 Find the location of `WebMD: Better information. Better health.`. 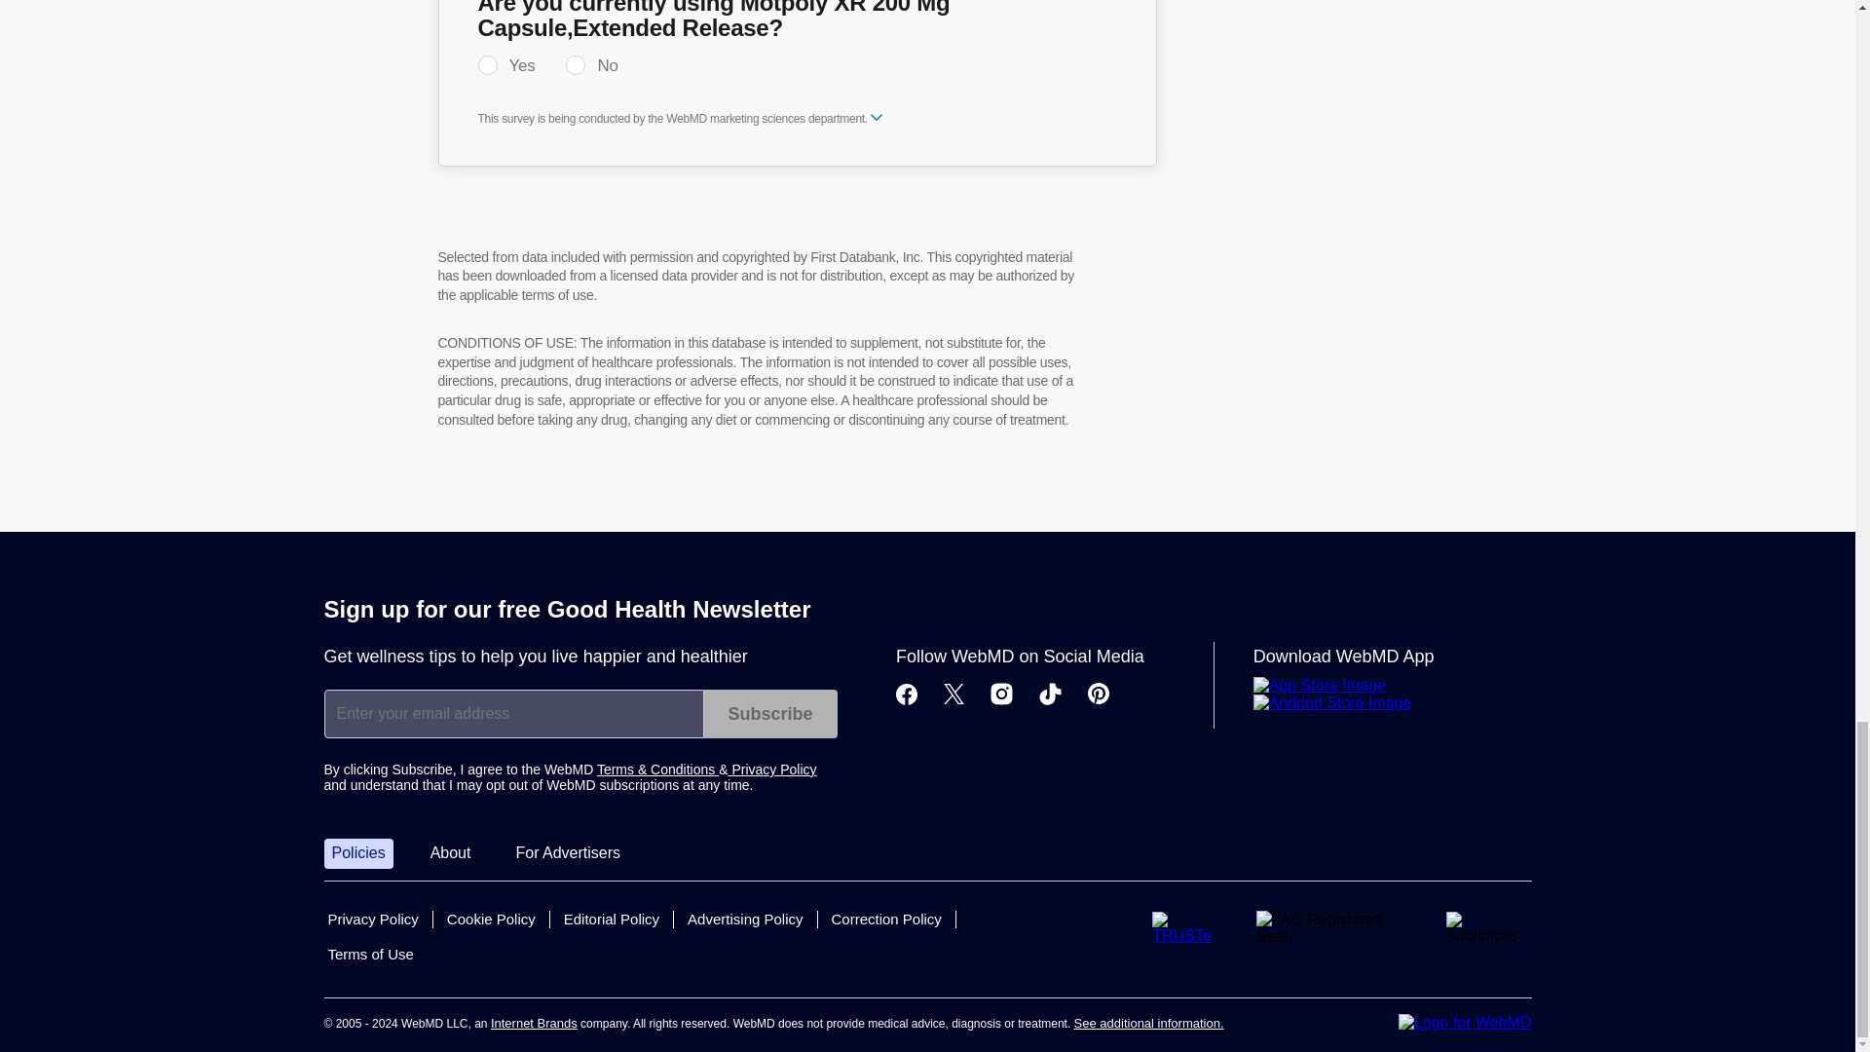

WebMD: Better information. Better health. is located at coordinates (1465, 1023).